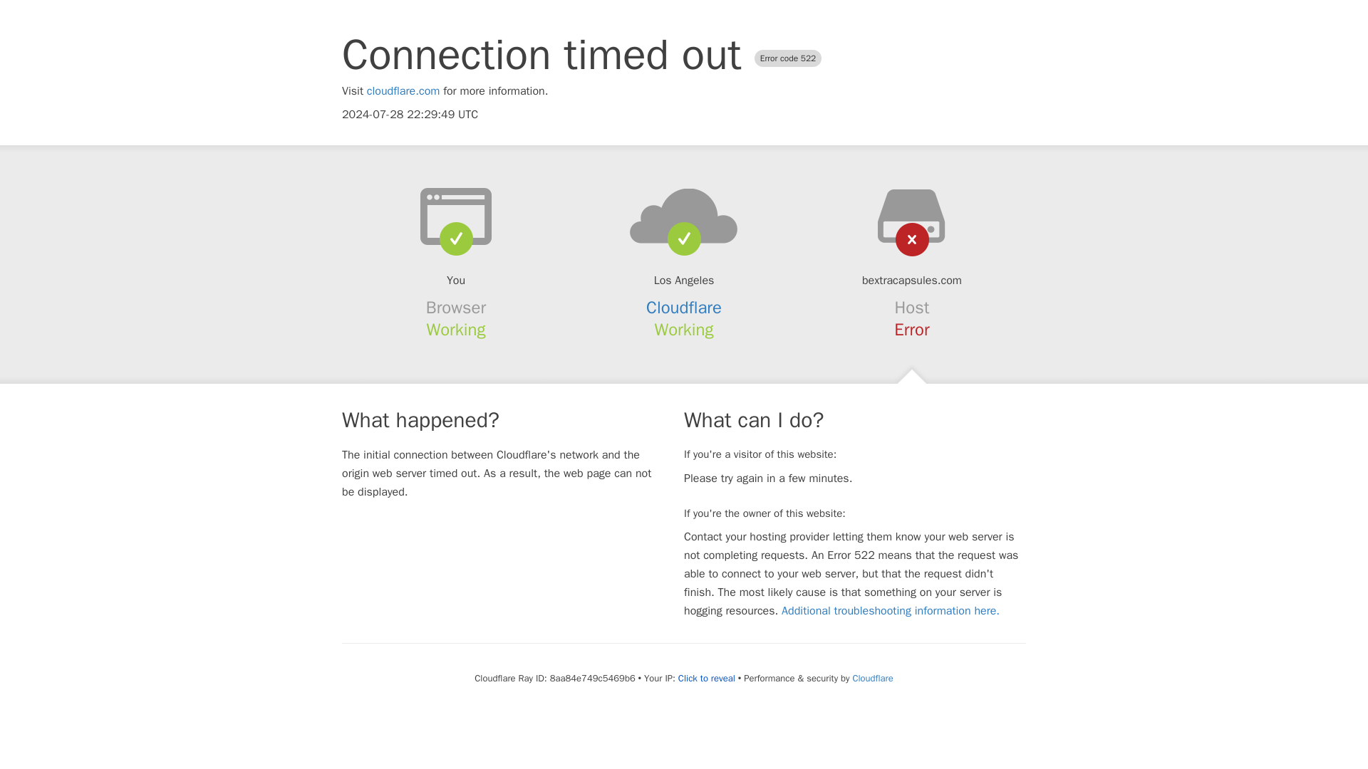 The width and height of the screenshot is (1368, 769). Describe the element at coordinates (684, 308) in the screenshot. I see `Cloudflare` at that location.